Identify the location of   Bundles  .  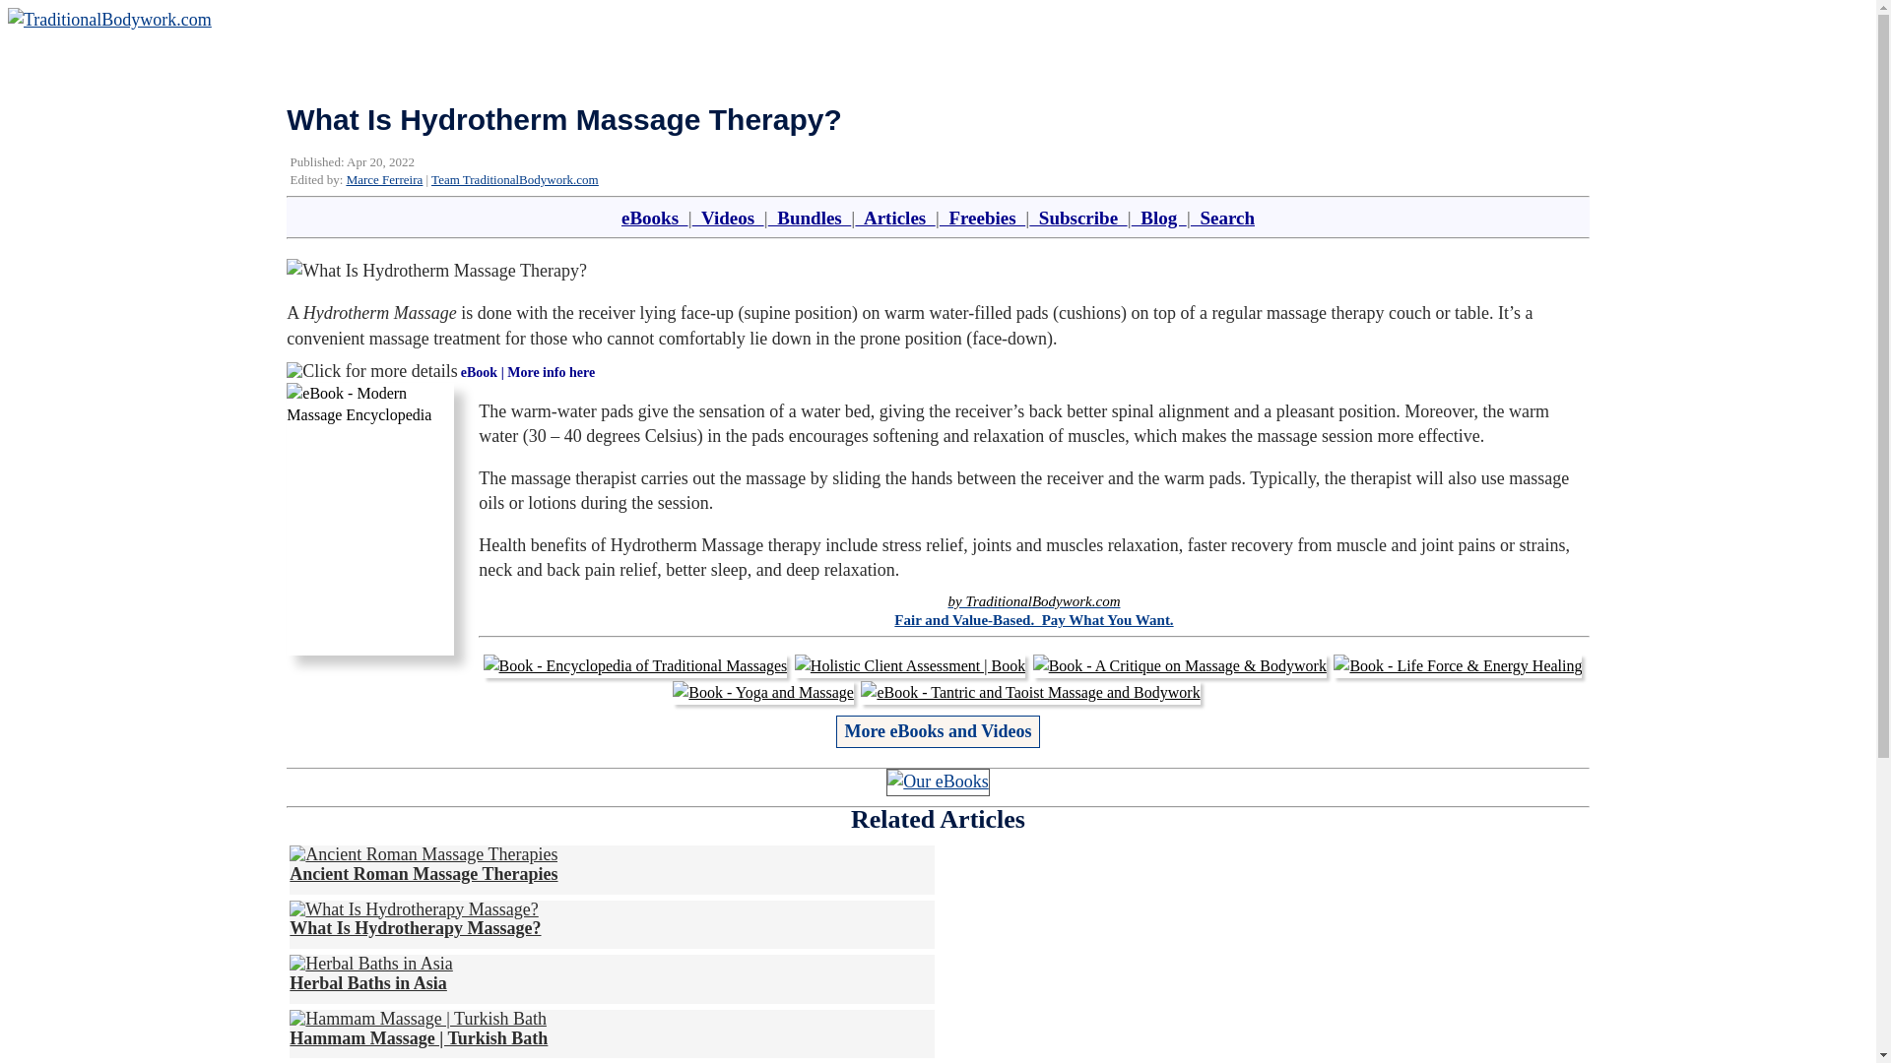
(810, 218).